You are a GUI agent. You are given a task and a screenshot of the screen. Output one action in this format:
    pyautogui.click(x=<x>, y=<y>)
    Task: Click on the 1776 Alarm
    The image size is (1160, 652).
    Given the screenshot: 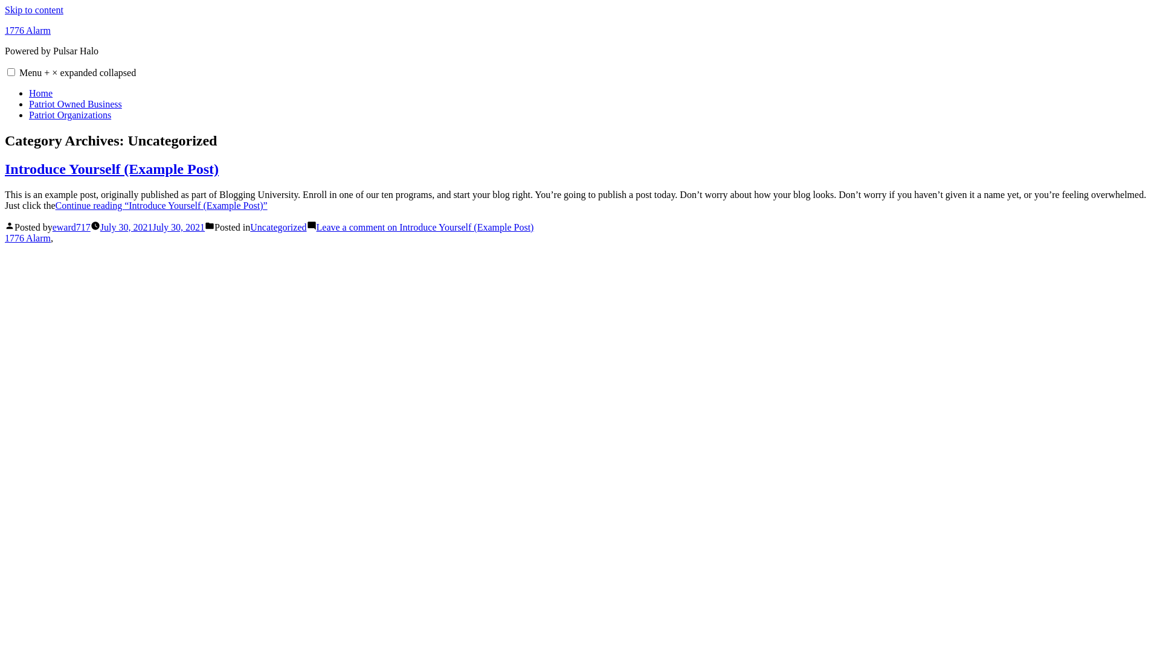 What is the action you would take?
    pyautogui.click(x=28, y=30)
    